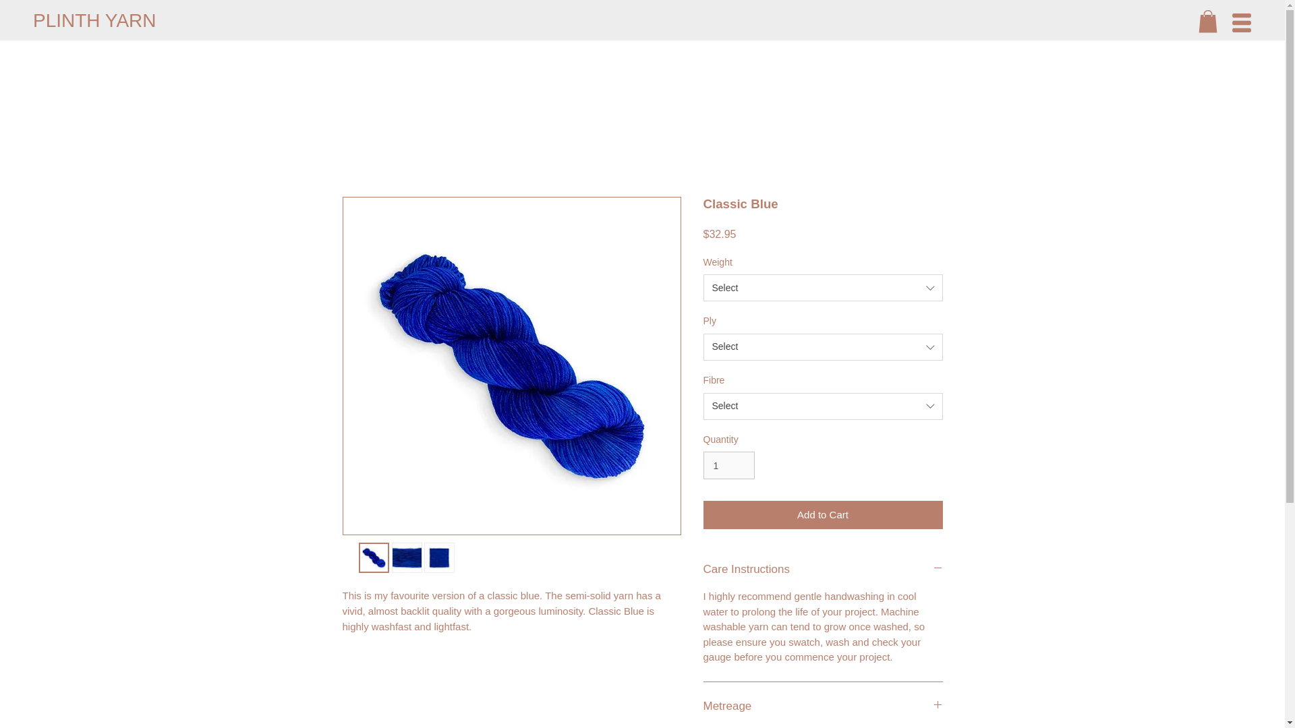 The image size is (1295, 728). Describe the element at coordinates (823, 515) in the screenshot. I see `Add to Cart` at that location.